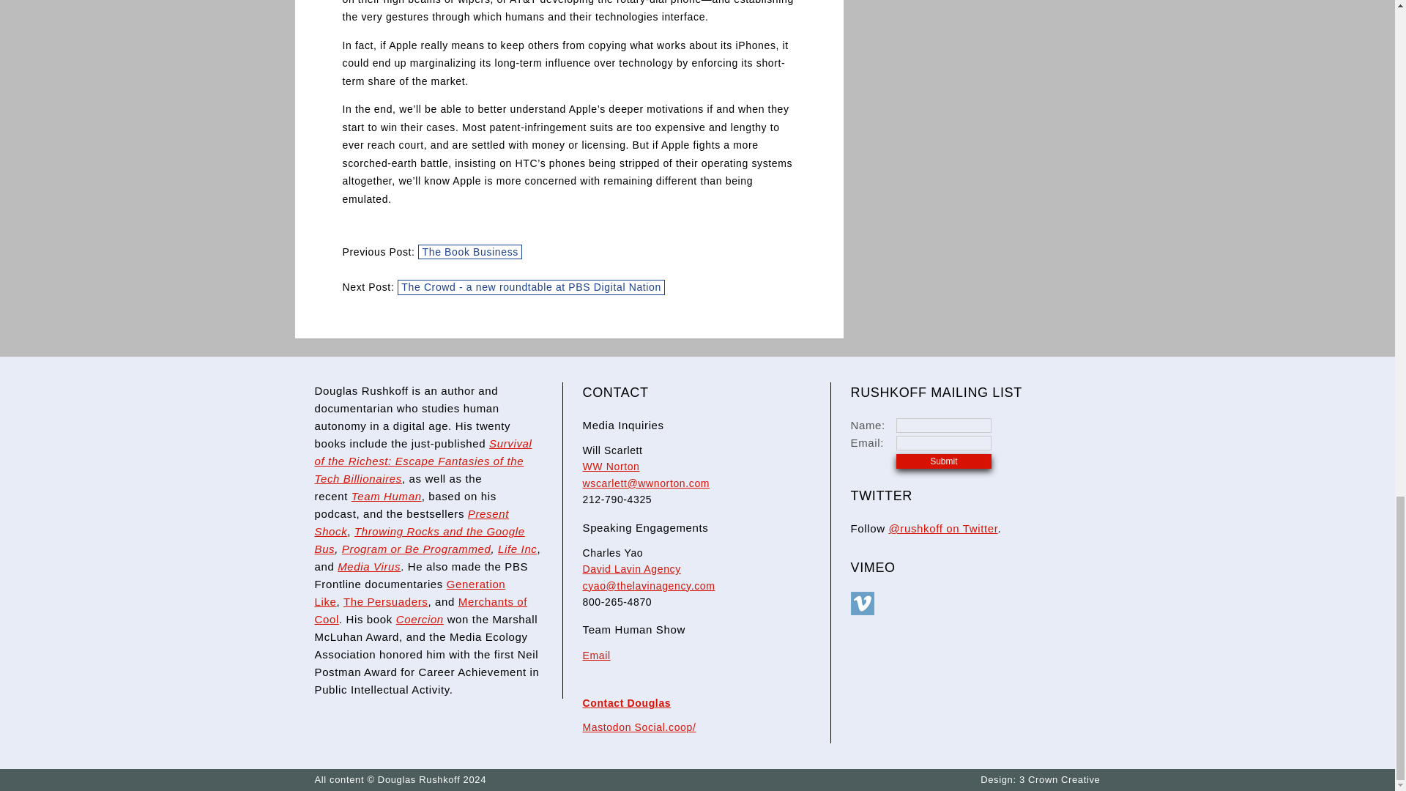  Describe the element at coordinates (617, 500) in the screenshot. I see `212-790-4325` at that location.